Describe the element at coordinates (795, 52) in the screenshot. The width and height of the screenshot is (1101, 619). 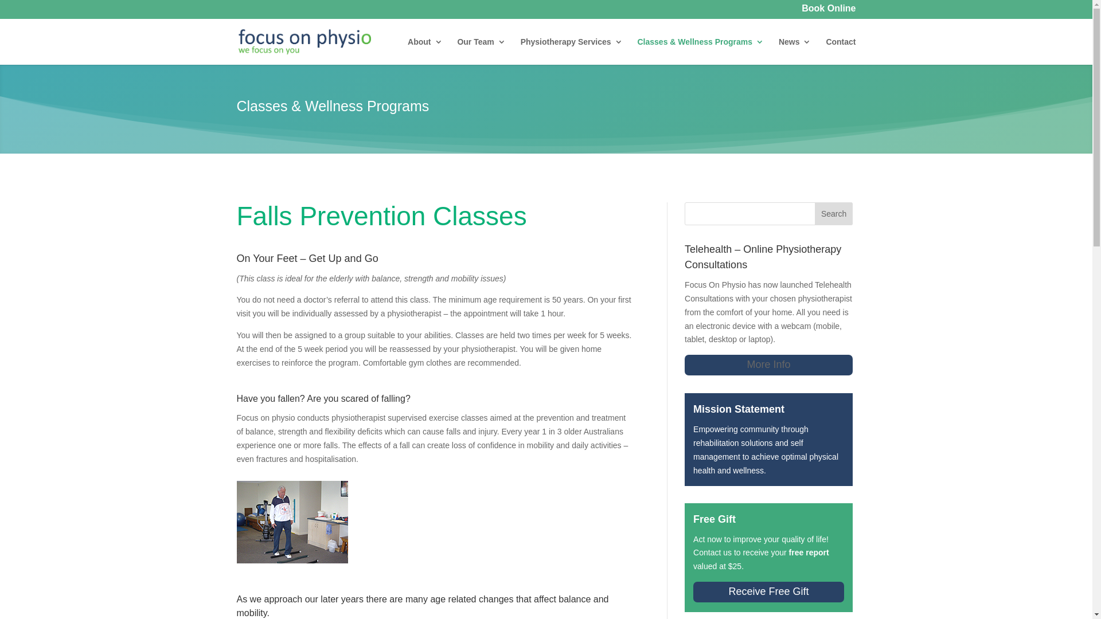
I see `News` at that location.